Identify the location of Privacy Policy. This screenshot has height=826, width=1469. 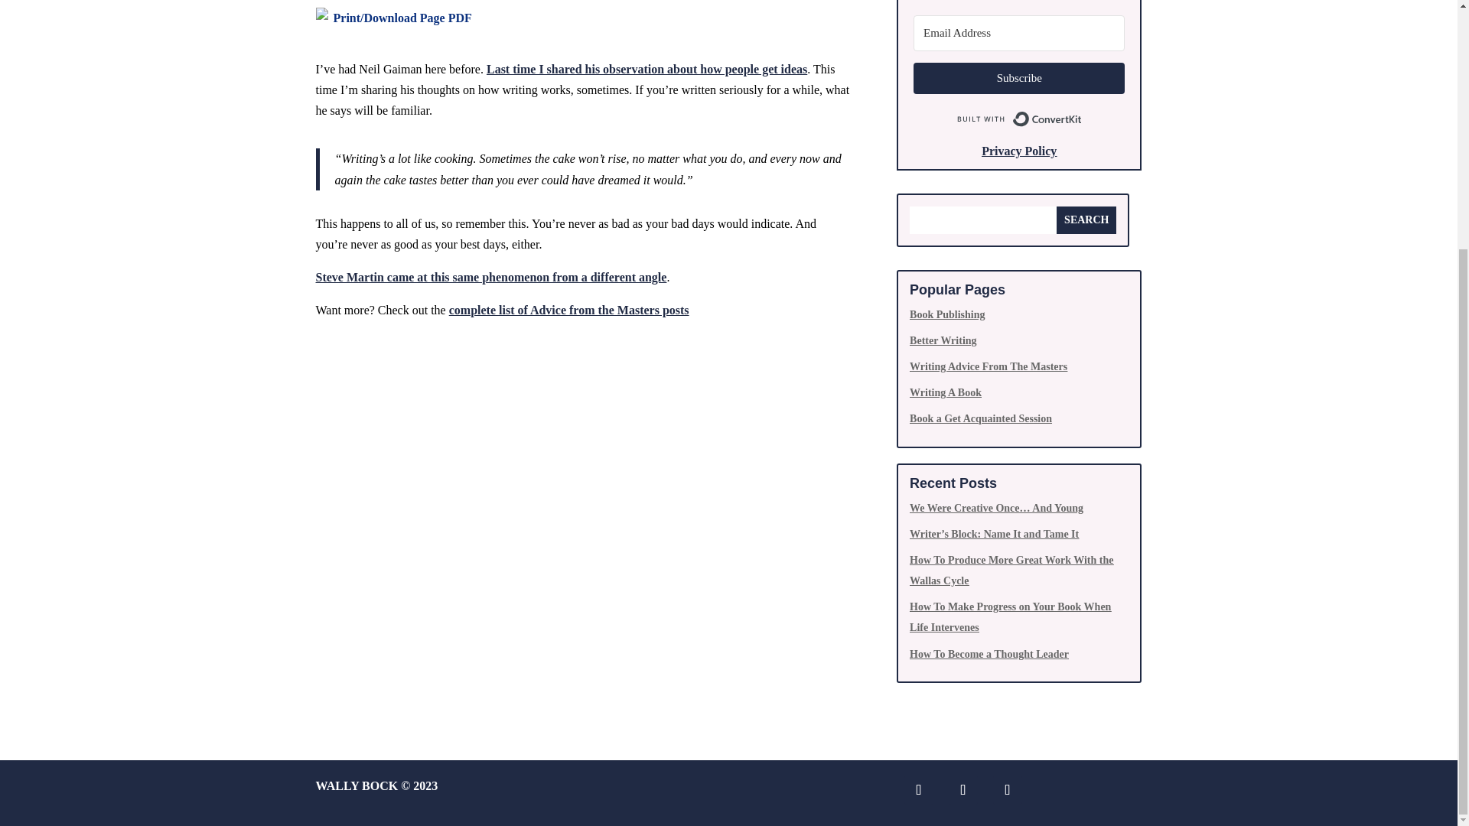
(1018, 151).